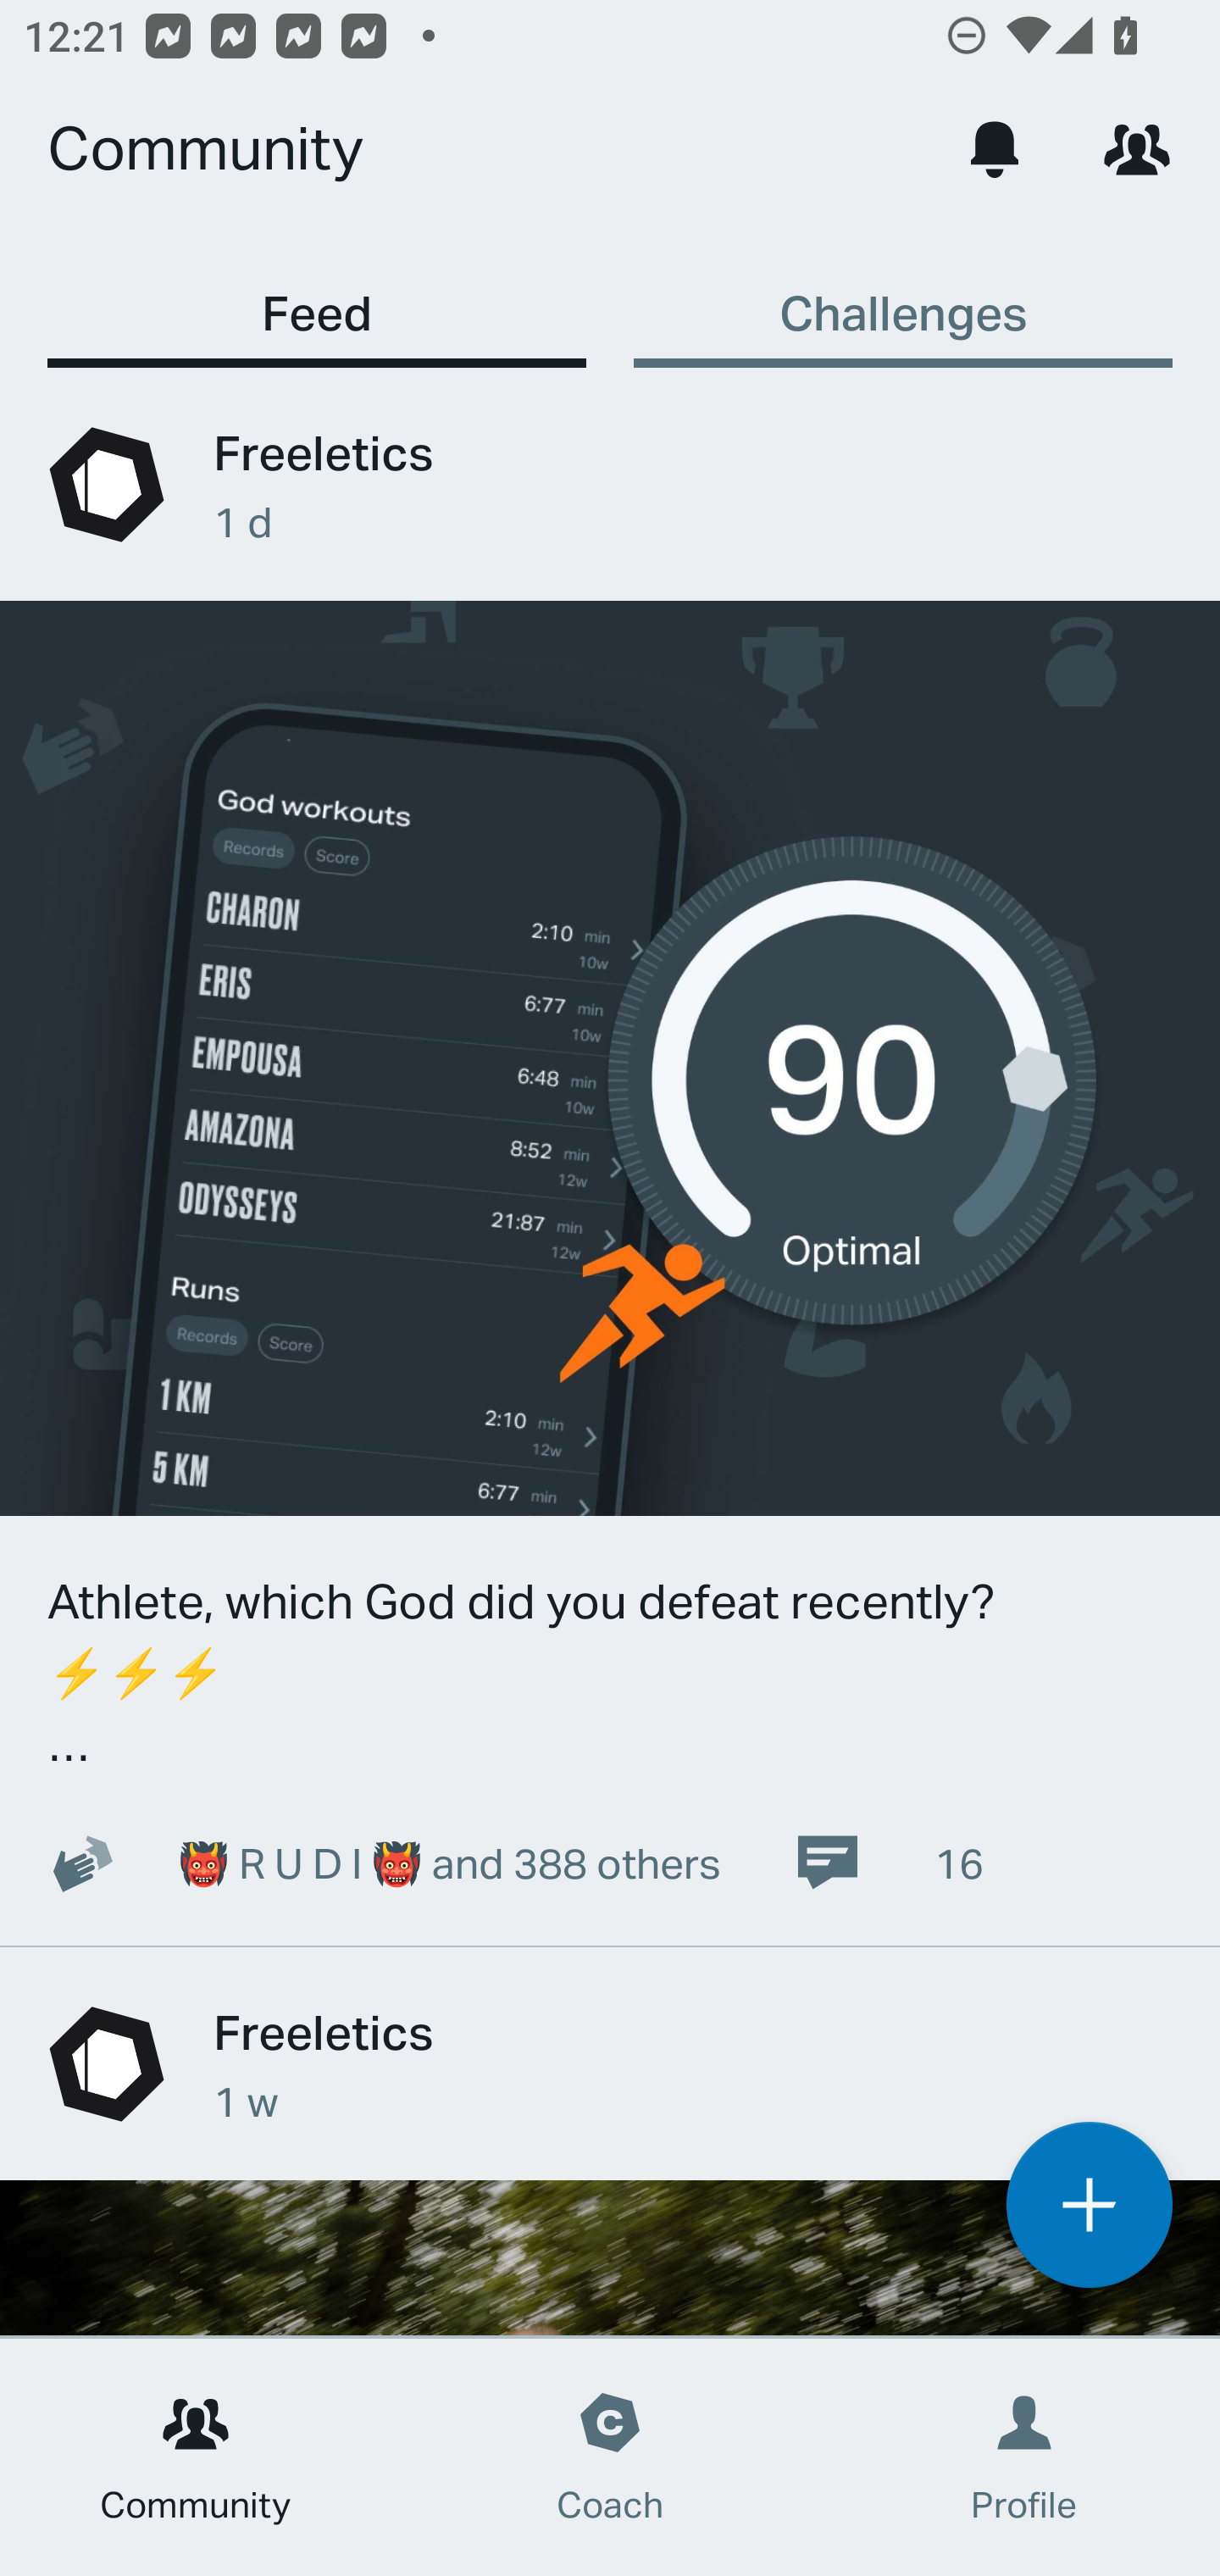  What do you see at coordinates (902, 297) in the screenshot?
I see `Challenges` at bounding box center [902, 297].